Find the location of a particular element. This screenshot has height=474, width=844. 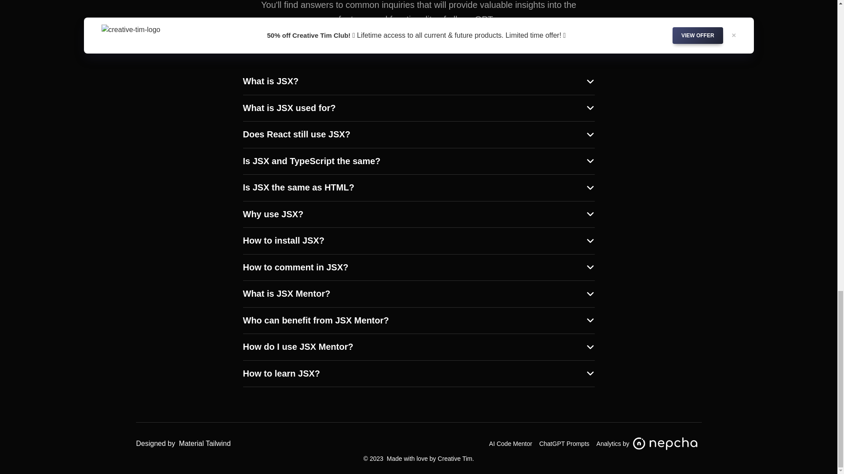

AI Code Mentor is located at coordinates (511, 443).